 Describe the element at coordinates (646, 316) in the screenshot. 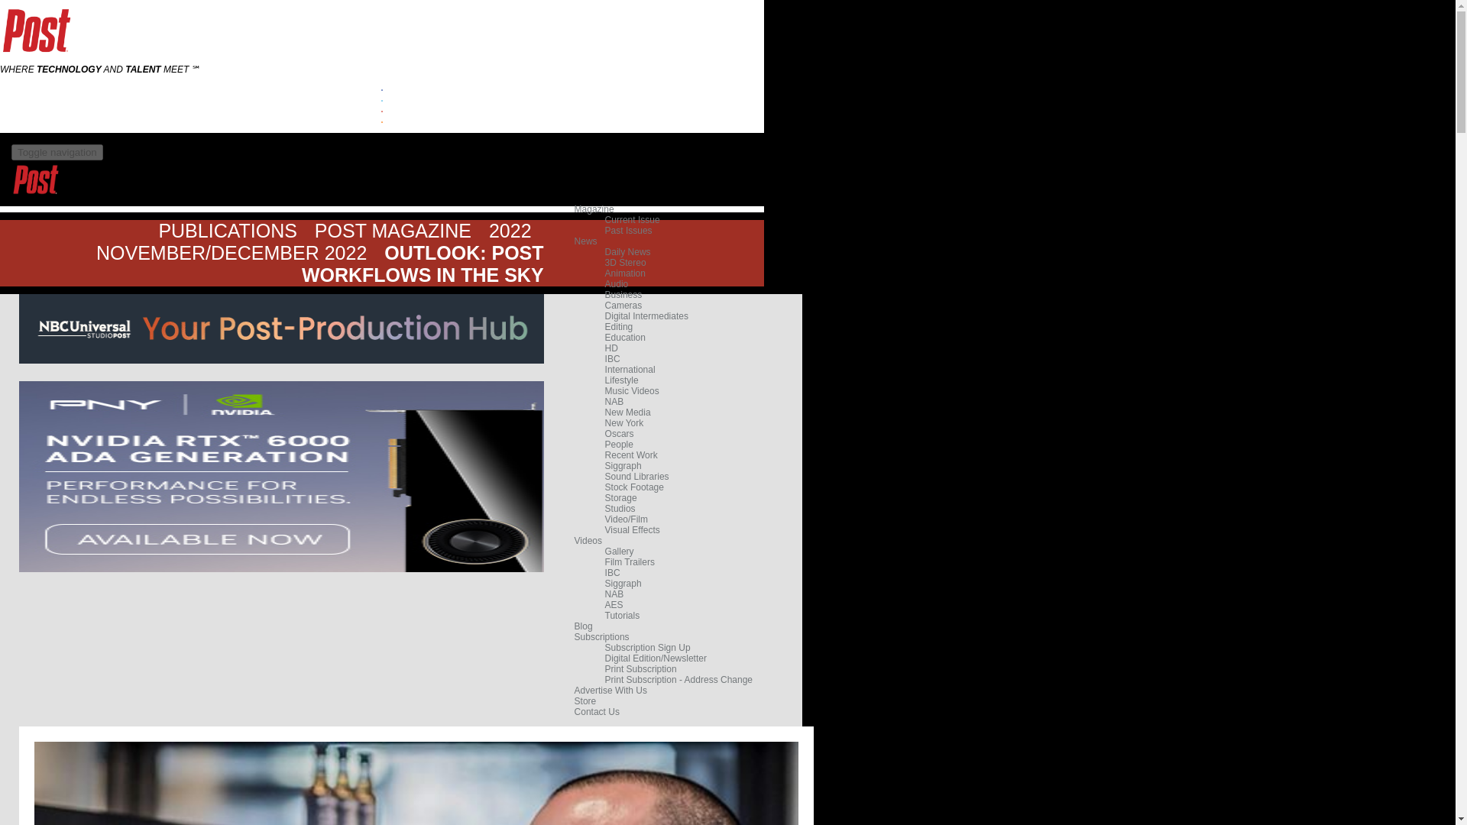

I see `Digital Intermediates` at that location.